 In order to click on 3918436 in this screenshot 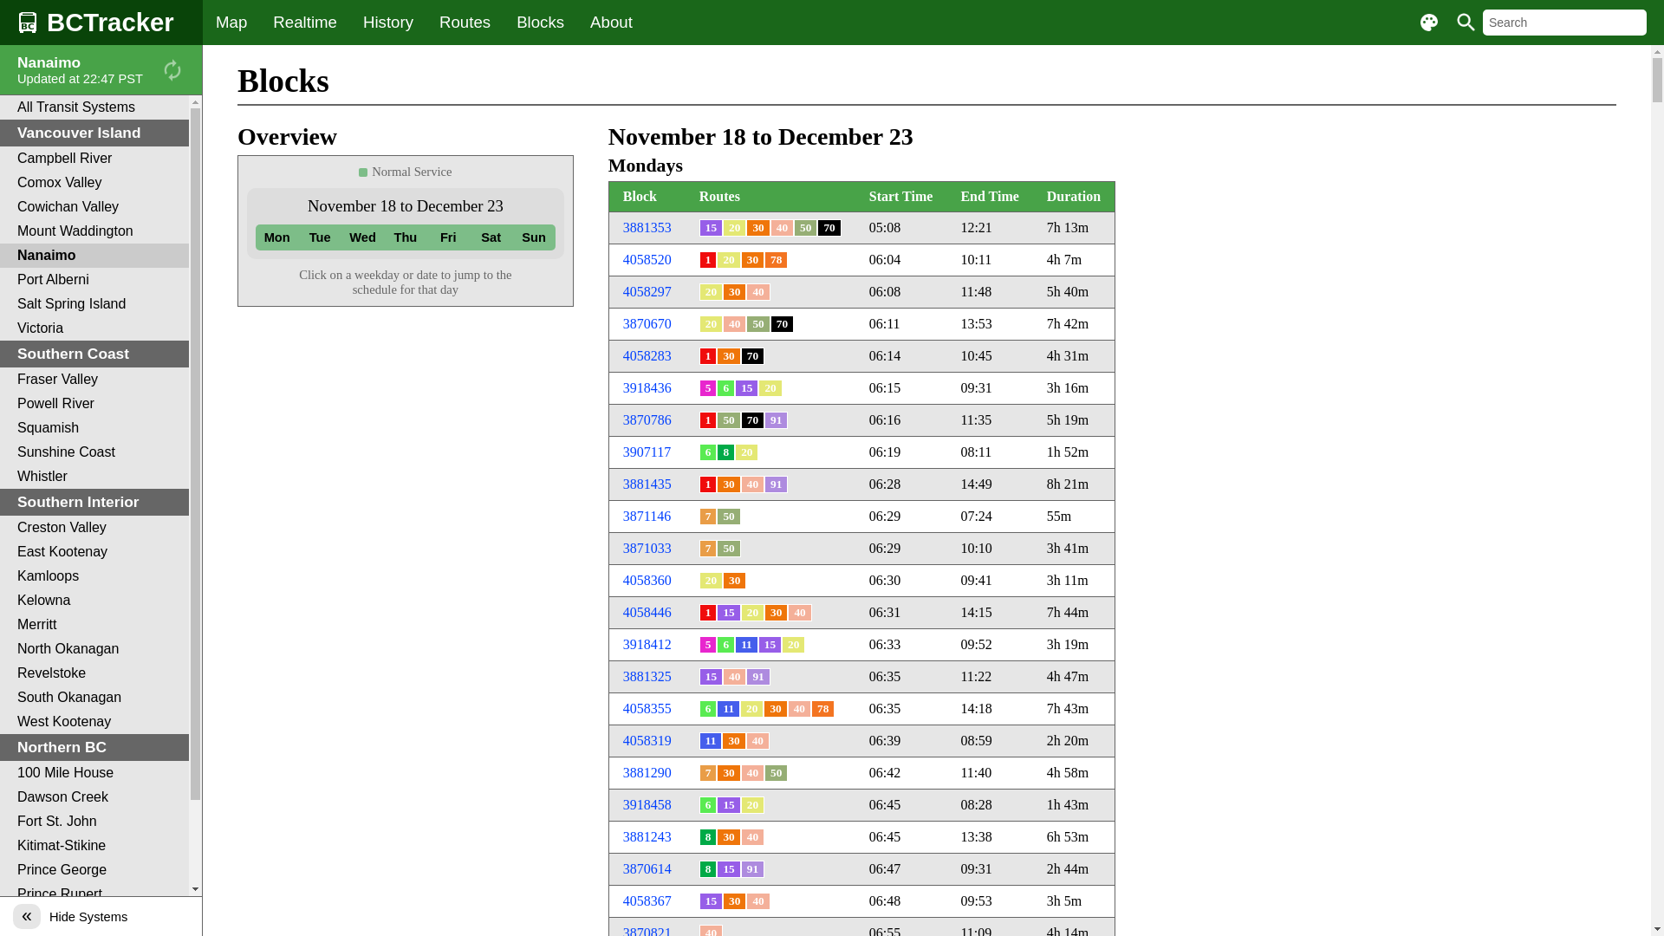, I will do `click(647, 388)`.